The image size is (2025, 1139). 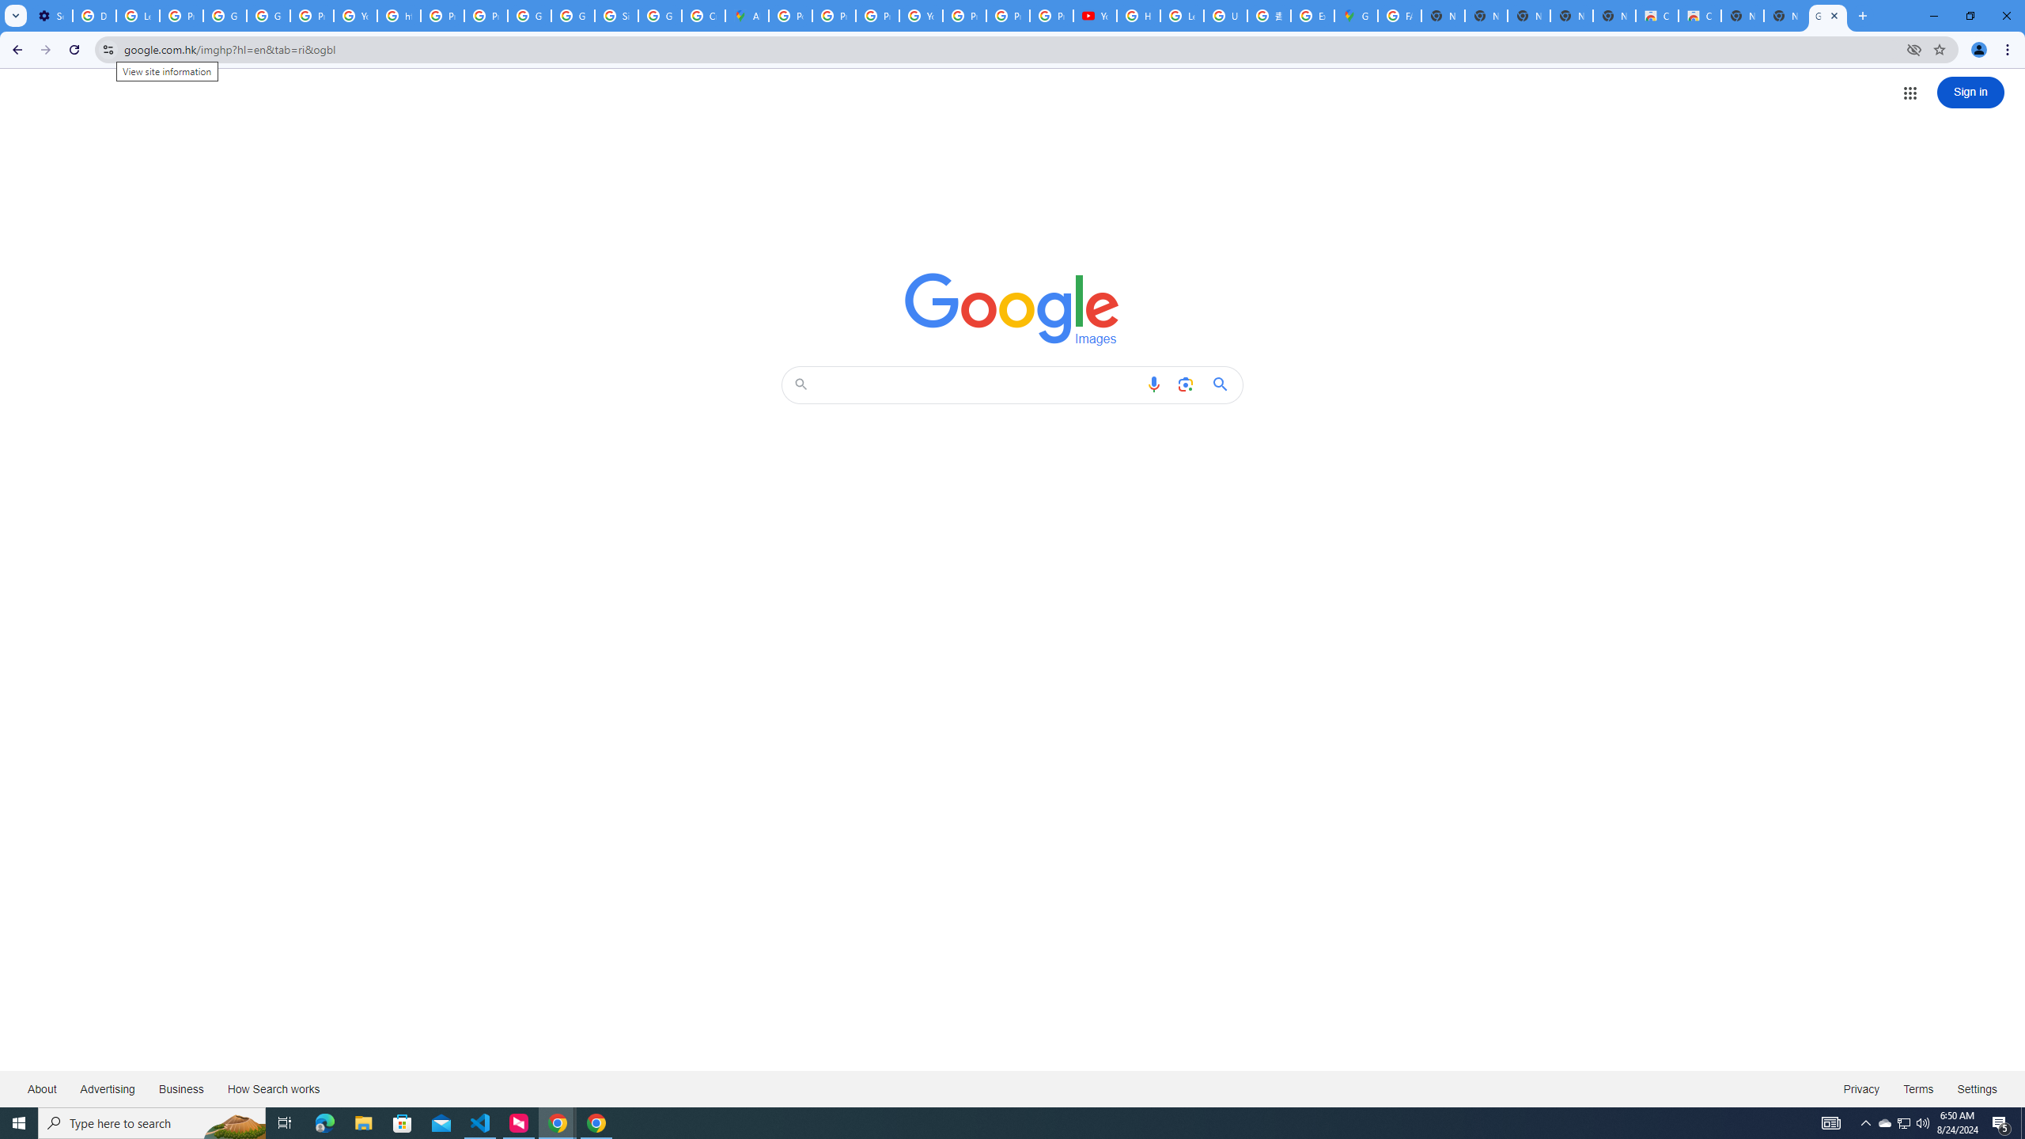 I want to click on About, so click(x=43, y=1088).